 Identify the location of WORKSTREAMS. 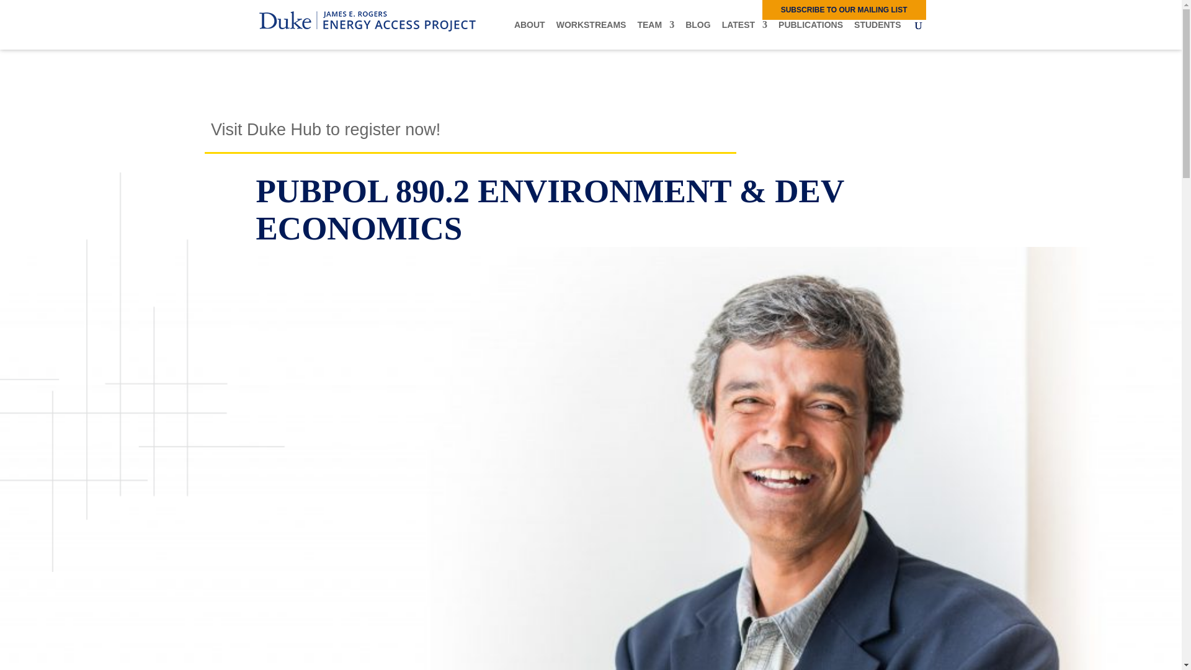
(591, 35).